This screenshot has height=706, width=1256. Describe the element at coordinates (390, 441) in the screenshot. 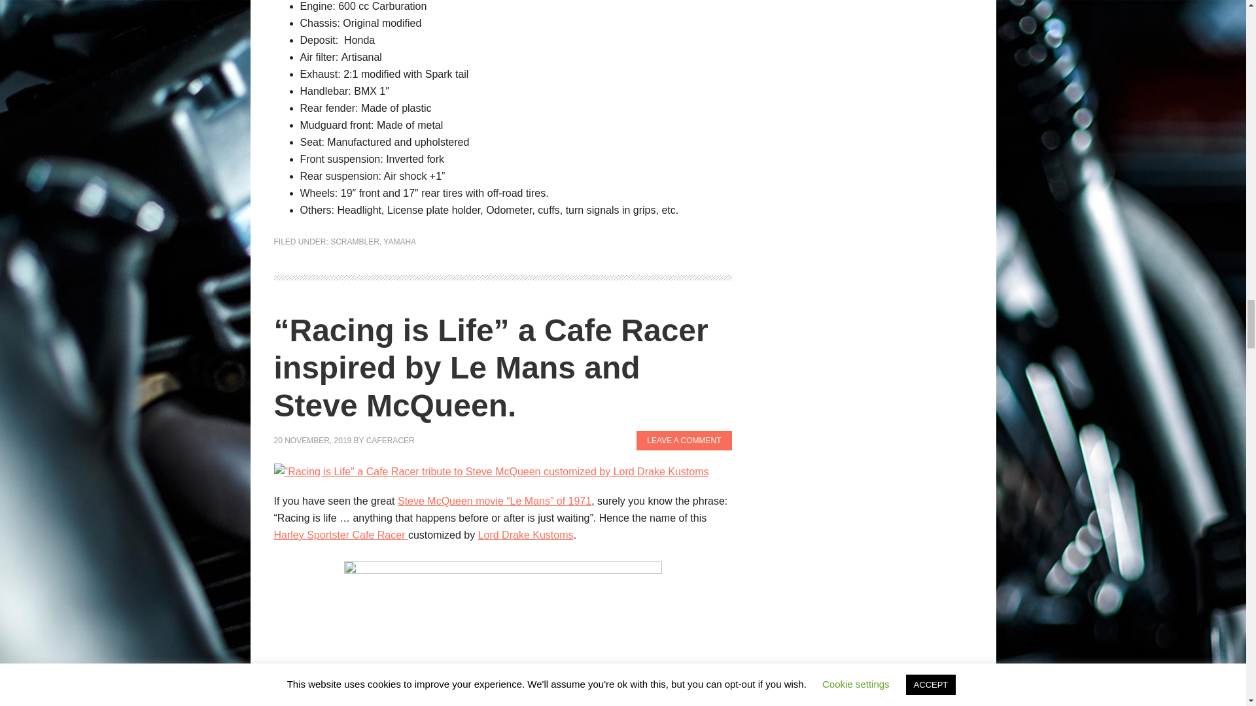

I see `CAFERACER` at that location.